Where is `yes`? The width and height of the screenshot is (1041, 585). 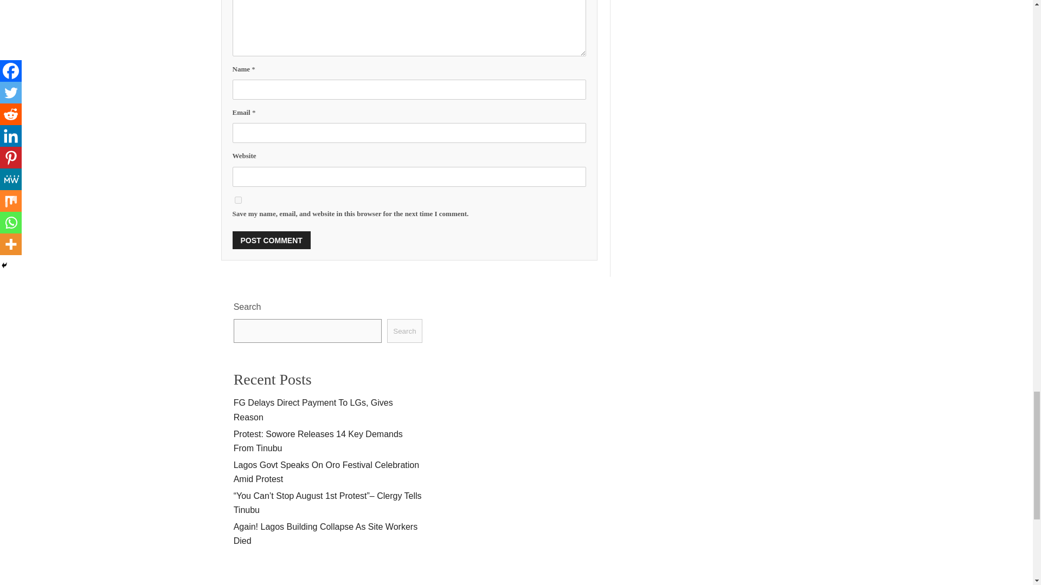
yes is located at coordinates (237, 199).